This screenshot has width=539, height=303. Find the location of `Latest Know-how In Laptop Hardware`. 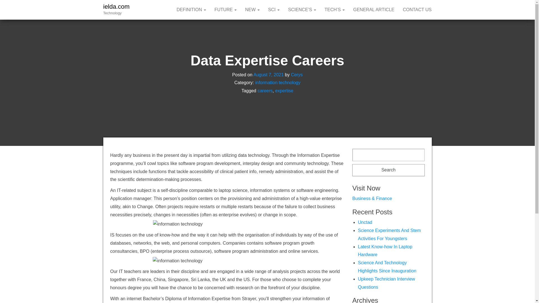

Latest Know-how In Laptop Hardware is located at coordinates (385, 251).